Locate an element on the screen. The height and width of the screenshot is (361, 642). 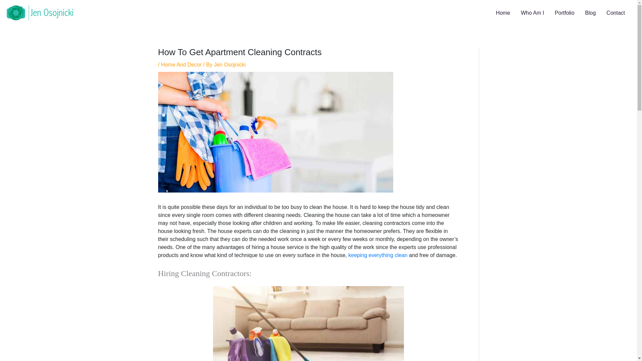
Who Am I is located at coordinates (532, 13).